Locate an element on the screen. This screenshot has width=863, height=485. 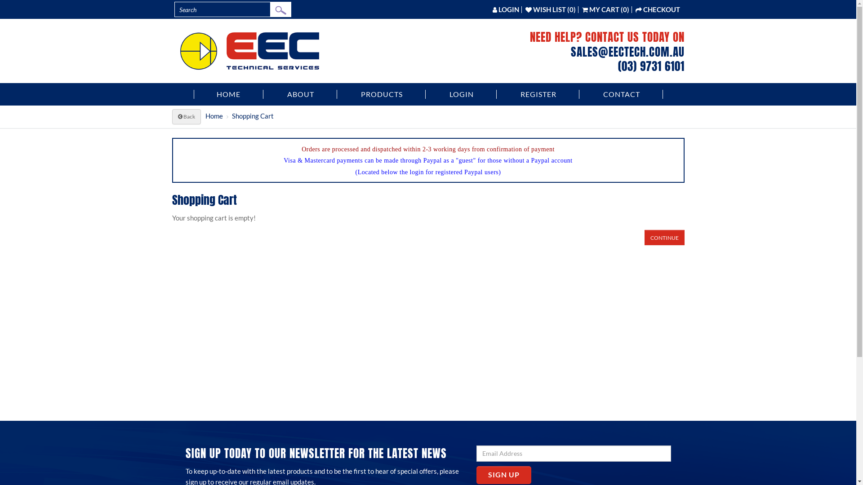
(03) 9731 6101 is located at coordinates (651, 66).